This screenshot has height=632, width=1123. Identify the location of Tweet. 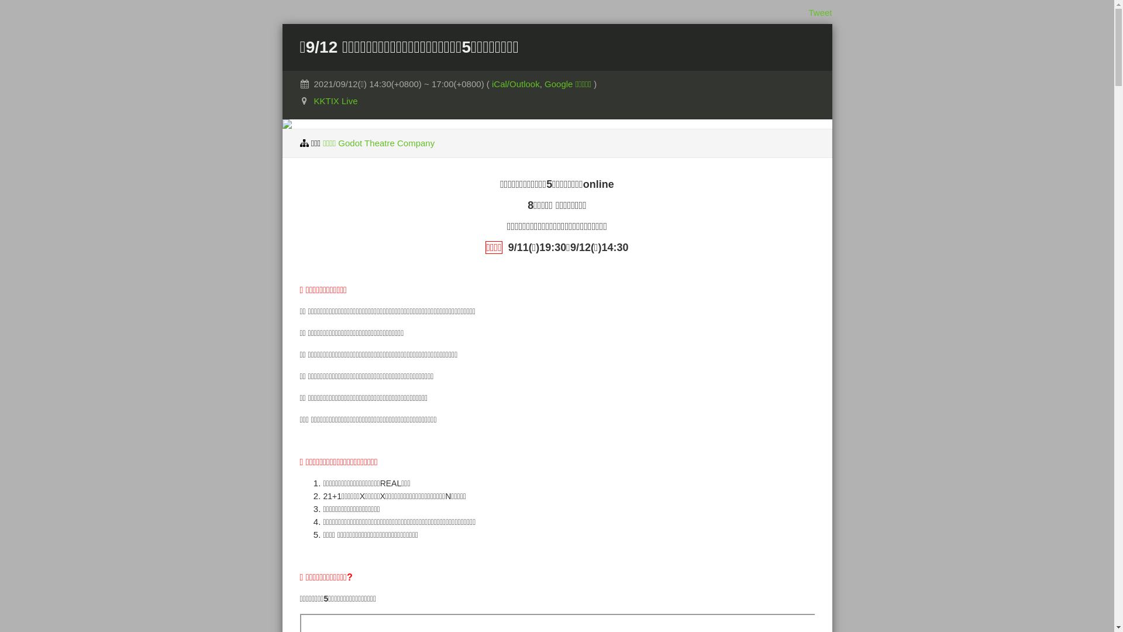
(820, 13).